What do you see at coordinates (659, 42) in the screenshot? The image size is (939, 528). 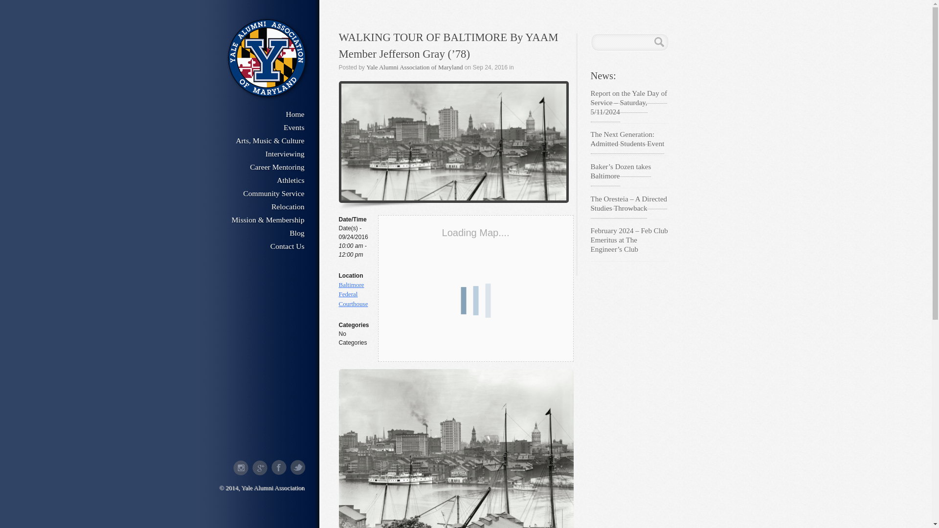 I see `Search` at bounding box center [659, 42].